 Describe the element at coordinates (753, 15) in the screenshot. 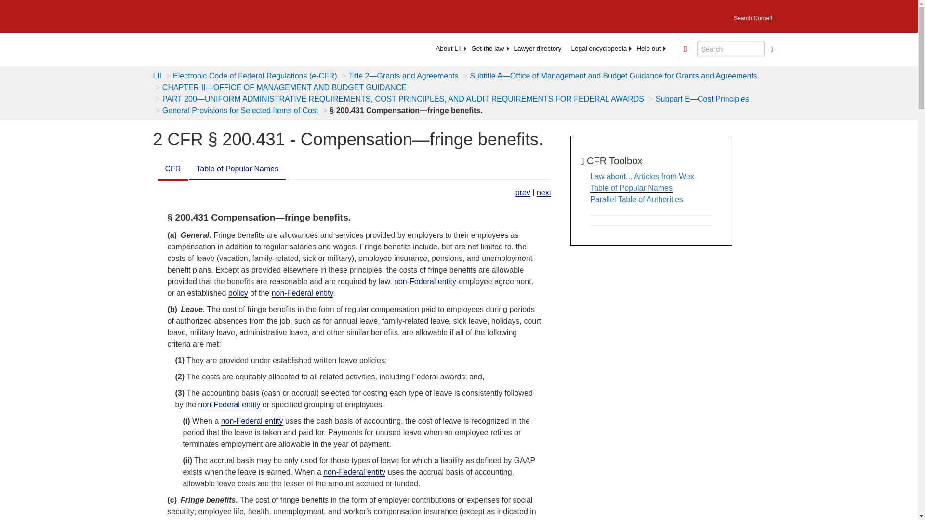

I see `Search Cornell` at that location.